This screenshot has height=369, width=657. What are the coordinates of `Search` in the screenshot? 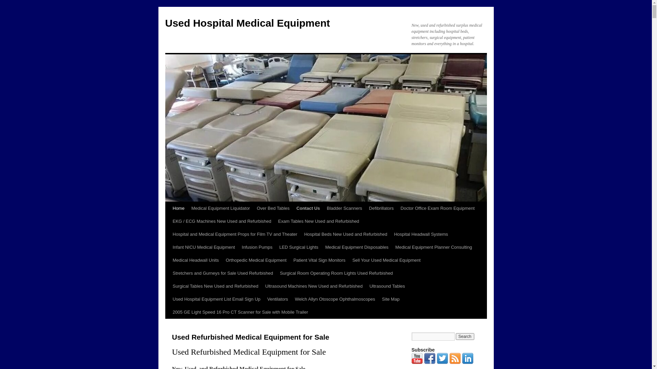 It's located at (465, 337).